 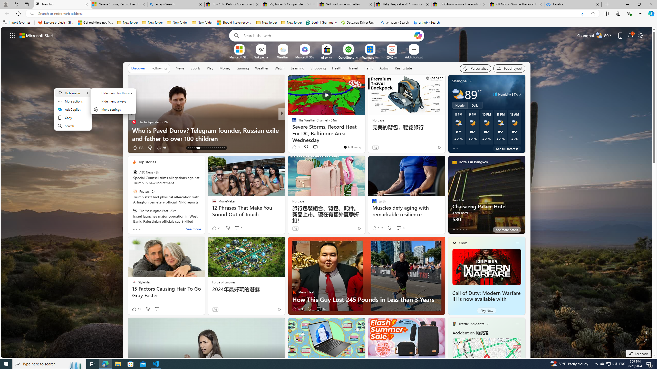 I want to click on View comments 167 Comment, so click(x=317, y=147).